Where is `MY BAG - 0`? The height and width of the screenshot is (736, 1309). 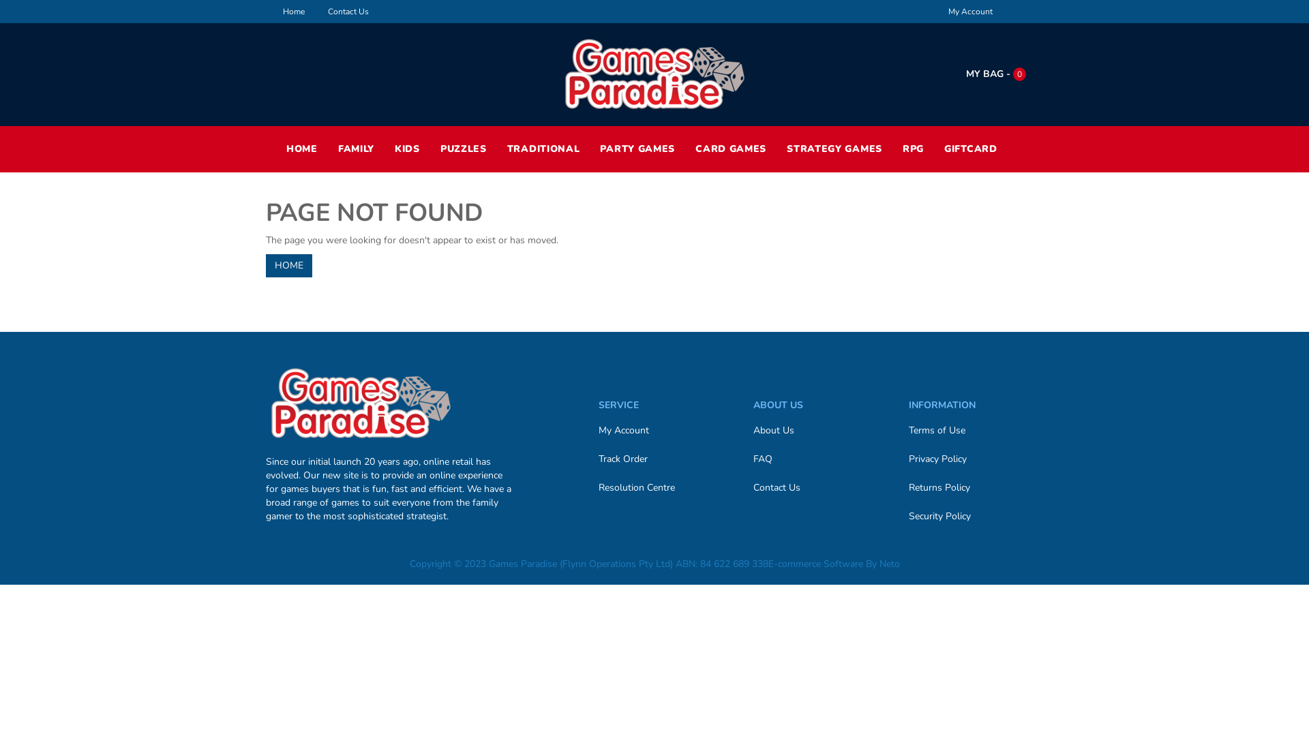 MY BAG - 0 is located at coordinates (996, 74).